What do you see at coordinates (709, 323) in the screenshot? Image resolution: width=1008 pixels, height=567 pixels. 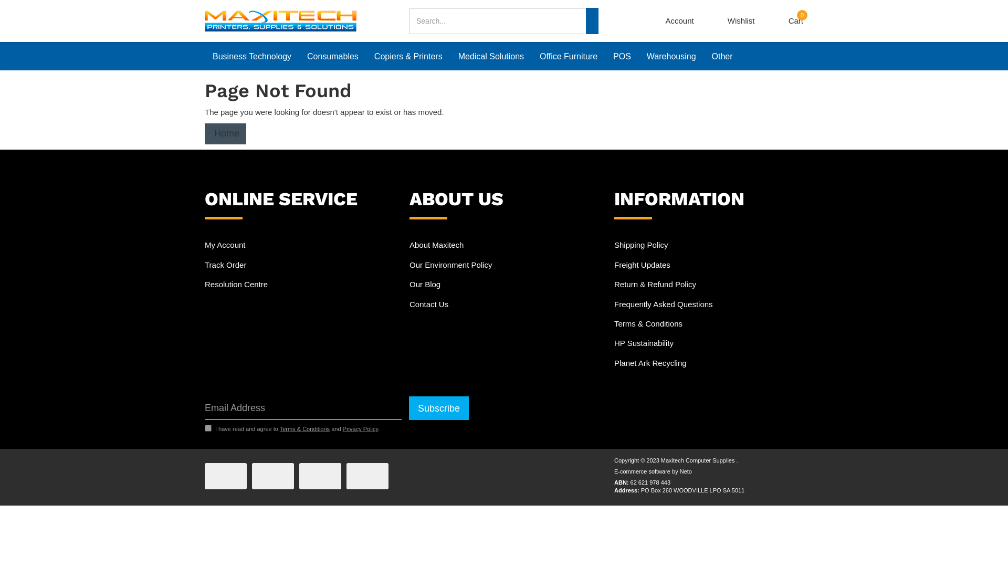 I see `Terms & Conditions` at bounding box center [709, 323].